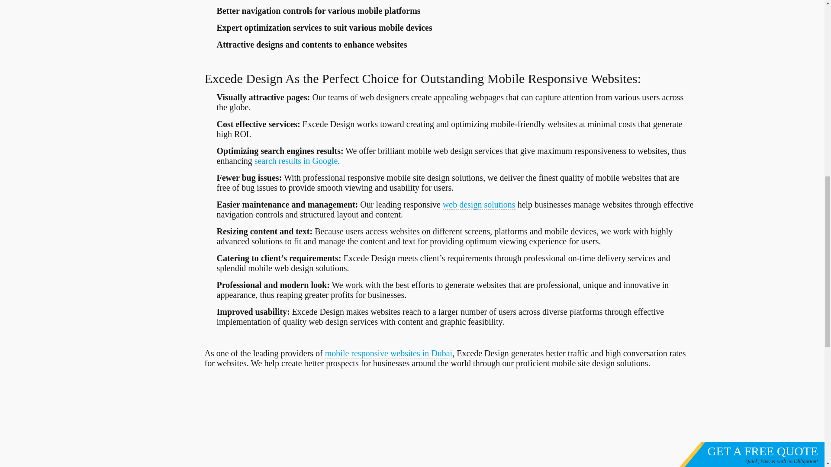  What do you see at coordinates (296, 161) in the screenshot?
I see `search results in Google` at bounding box center [296, 161].